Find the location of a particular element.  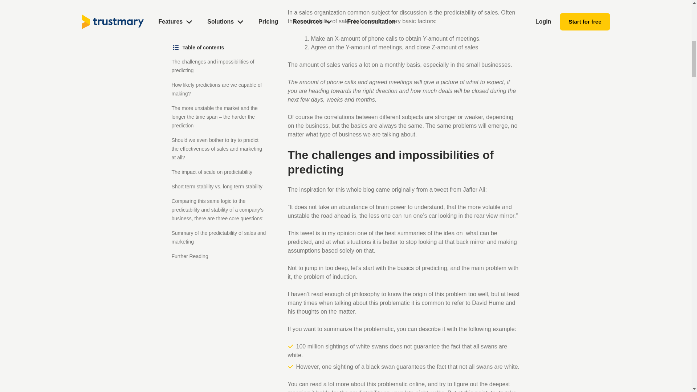

Short term stability vs. long term stability is located at coordinates (217, 12).